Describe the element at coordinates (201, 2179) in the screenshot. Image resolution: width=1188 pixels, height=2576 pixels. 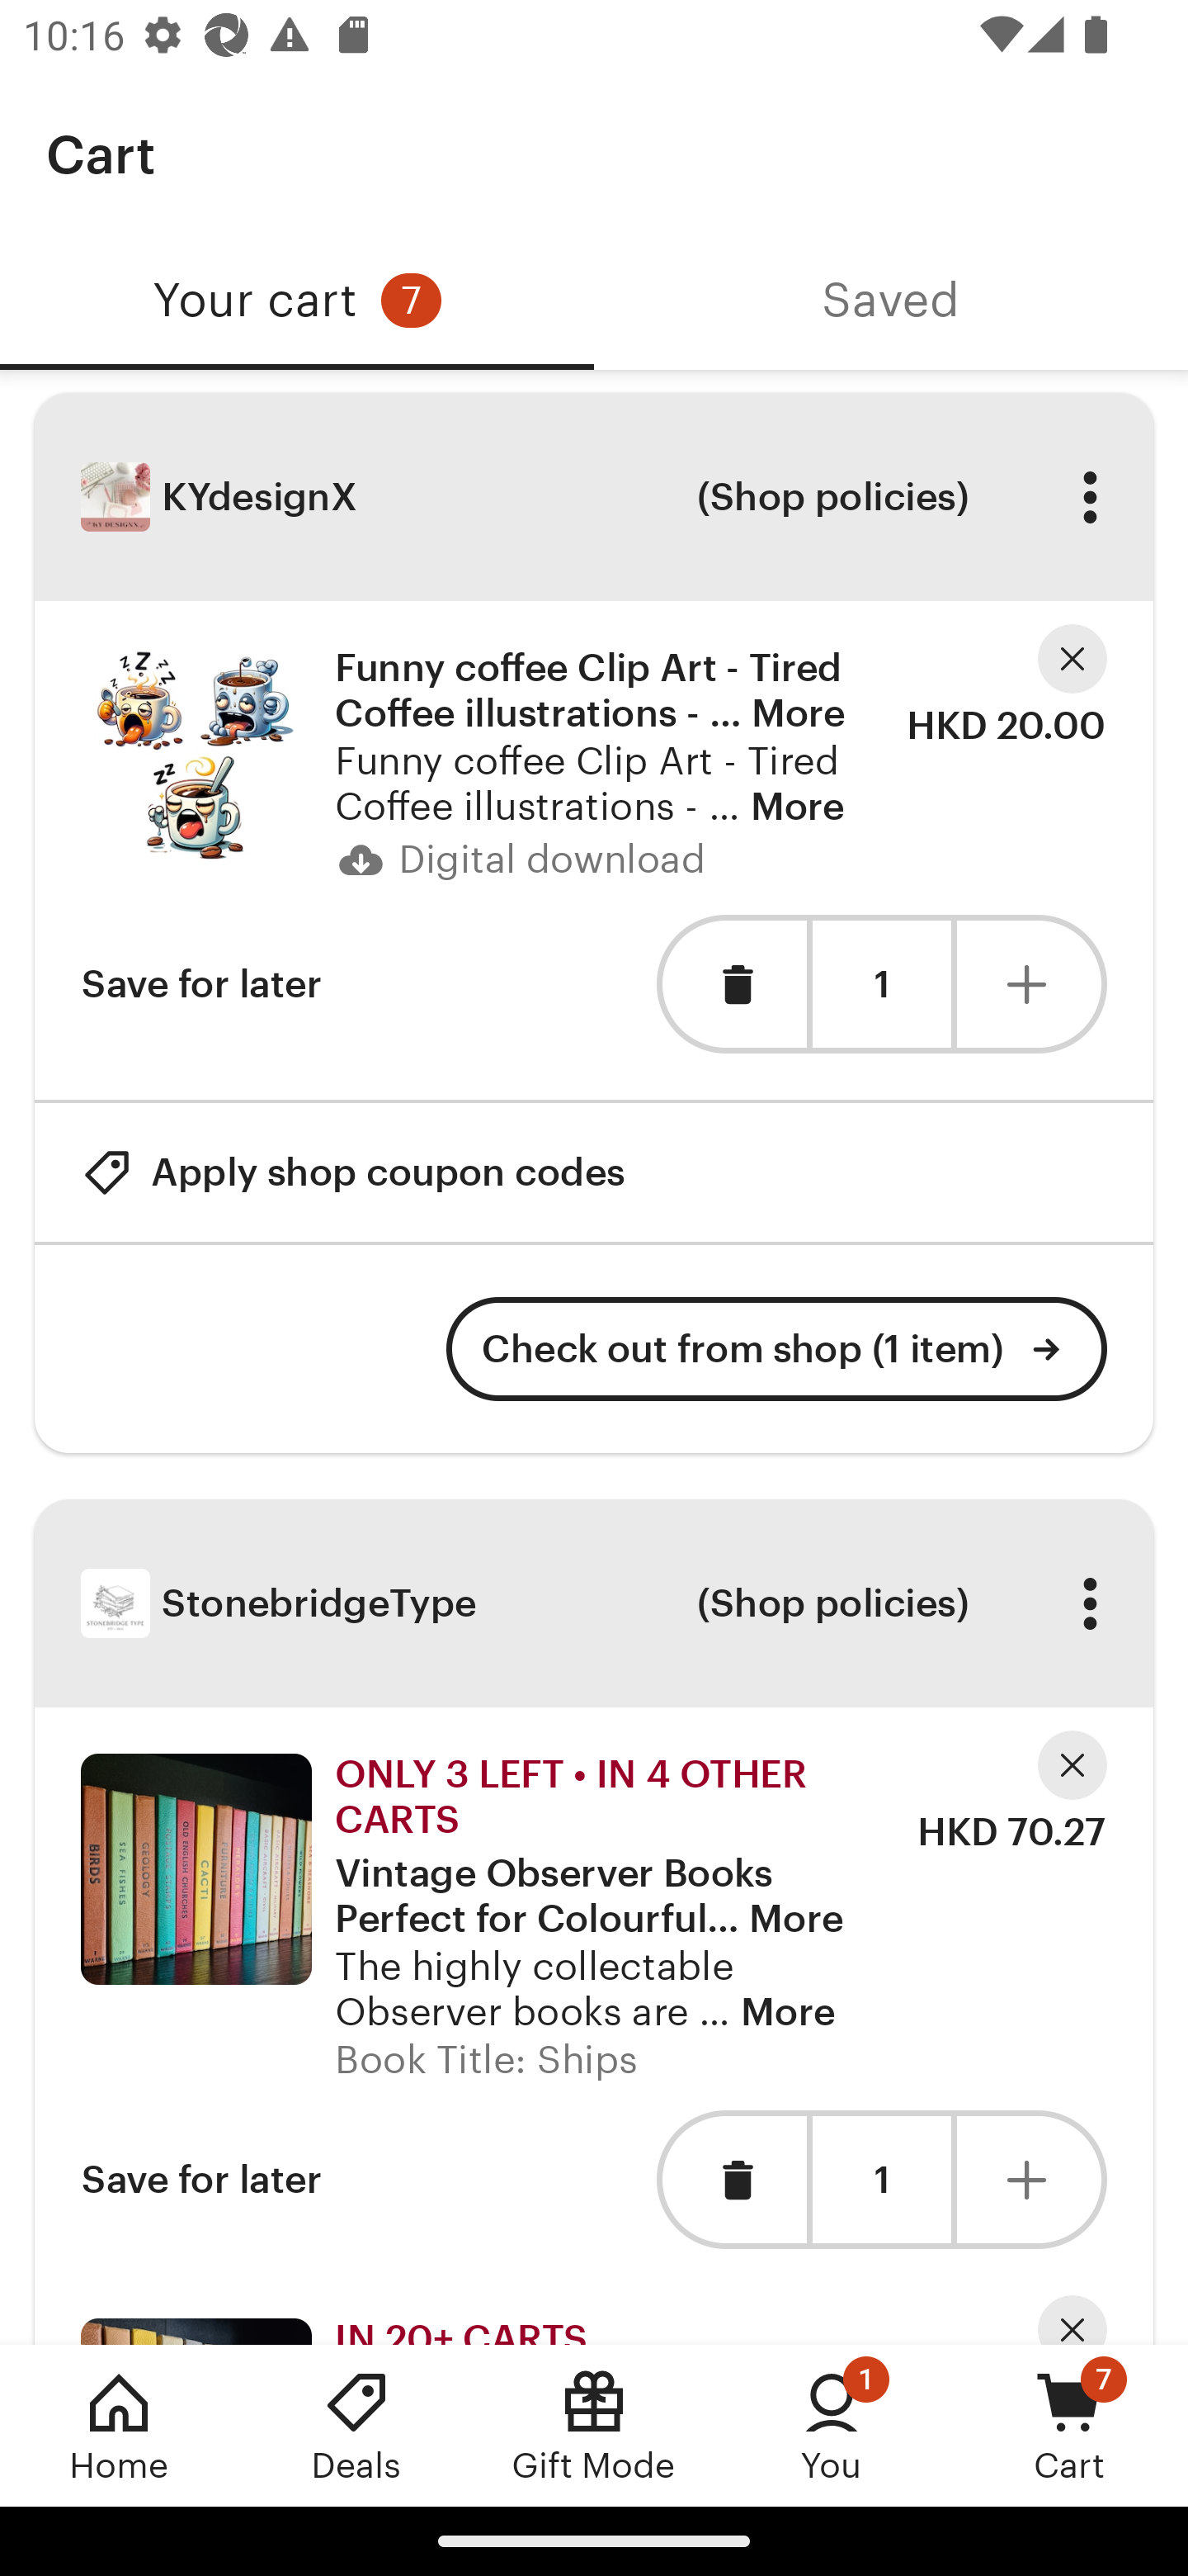
I see `Save for later` at that location.